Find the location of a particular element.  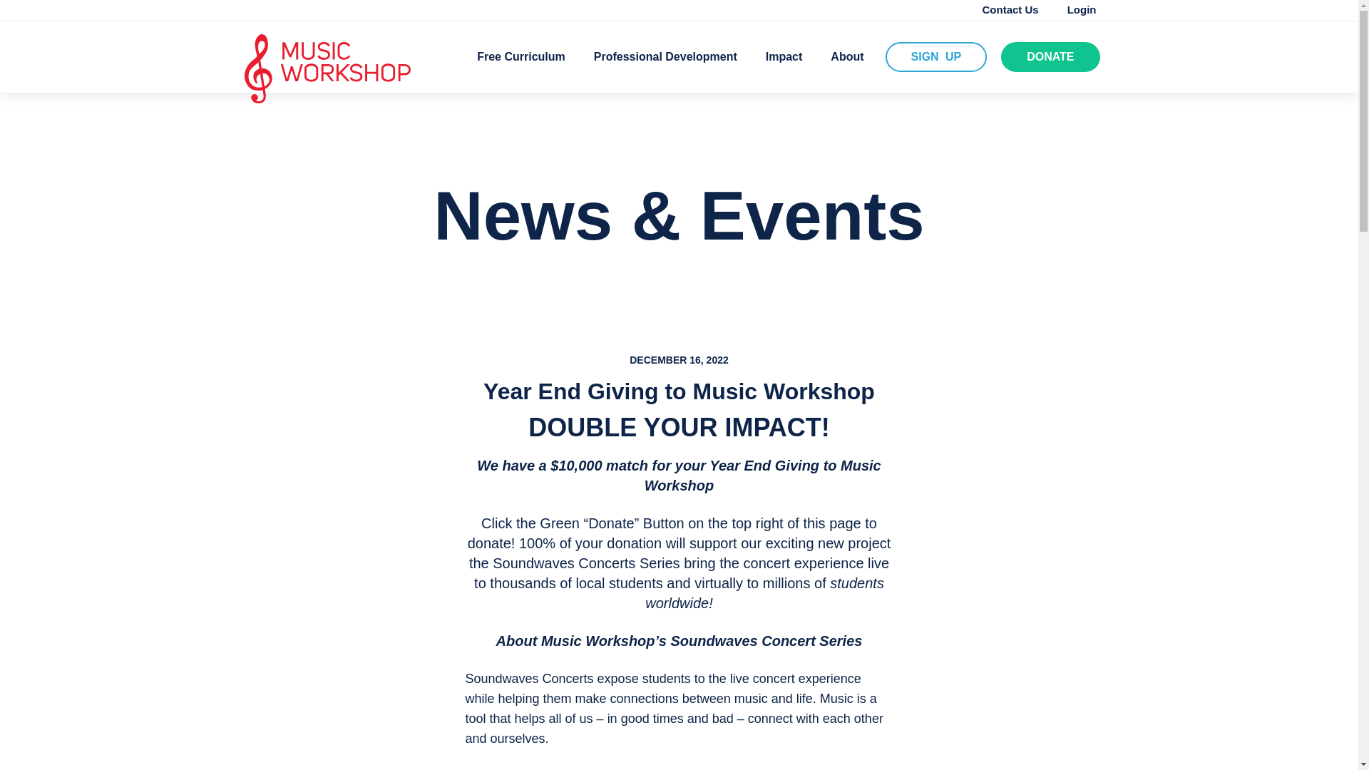

Link to Donate page is located at coordinates (1050, 57).